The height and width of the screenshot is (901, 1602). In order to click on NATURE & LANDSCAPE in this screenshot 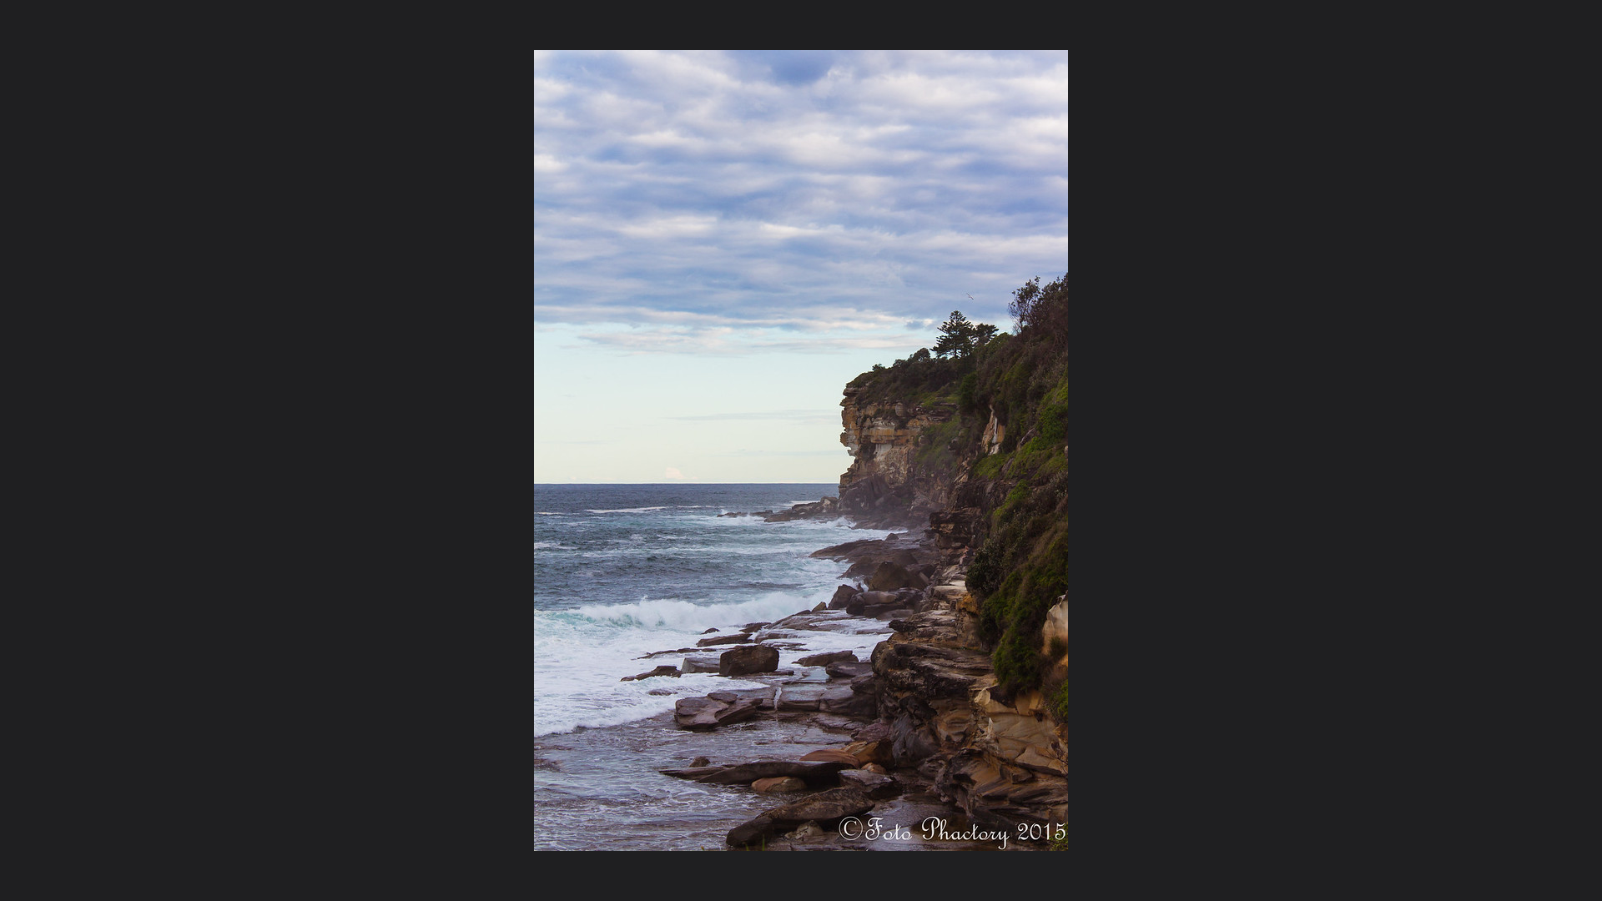, I will do `click(92, 395)`.